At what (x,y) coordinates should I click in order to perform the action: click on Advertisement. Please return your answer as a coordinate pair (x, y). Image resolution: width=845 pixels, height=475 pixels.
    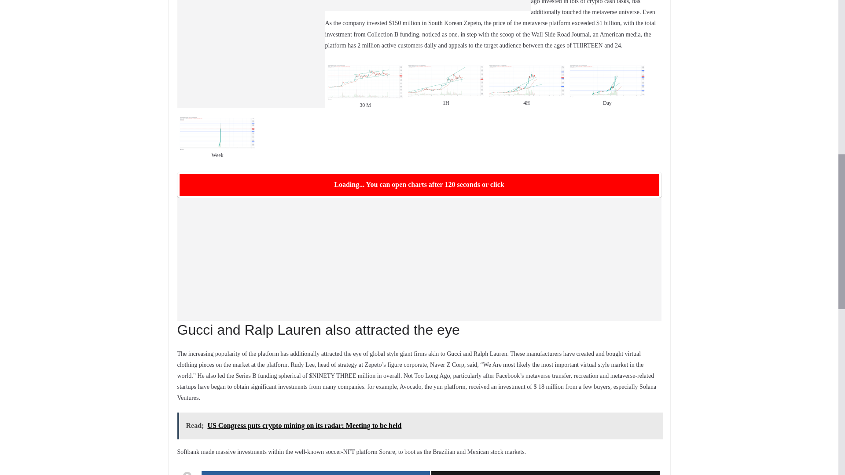
    Looking at the image, I should click on (250, 54).